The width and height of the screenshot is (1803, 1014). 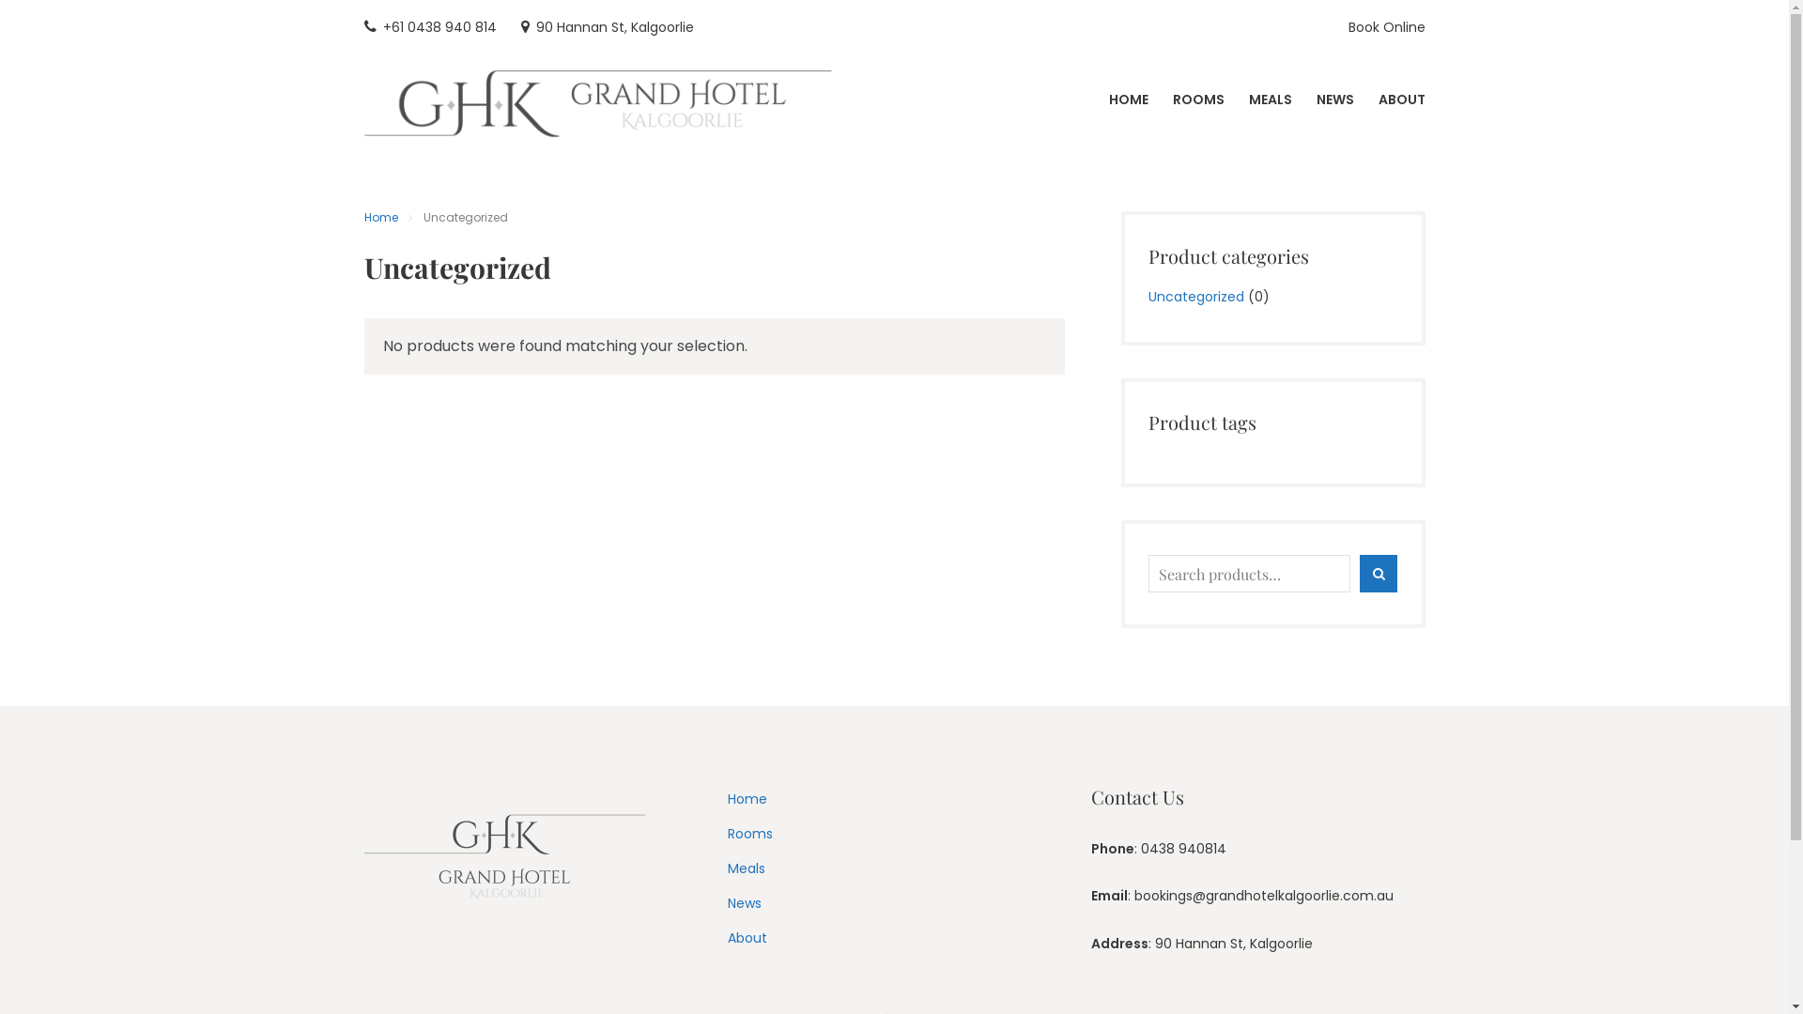 I want to click on GRAND HOTEL KALGOORLIE, so click(x=1112, y=119).